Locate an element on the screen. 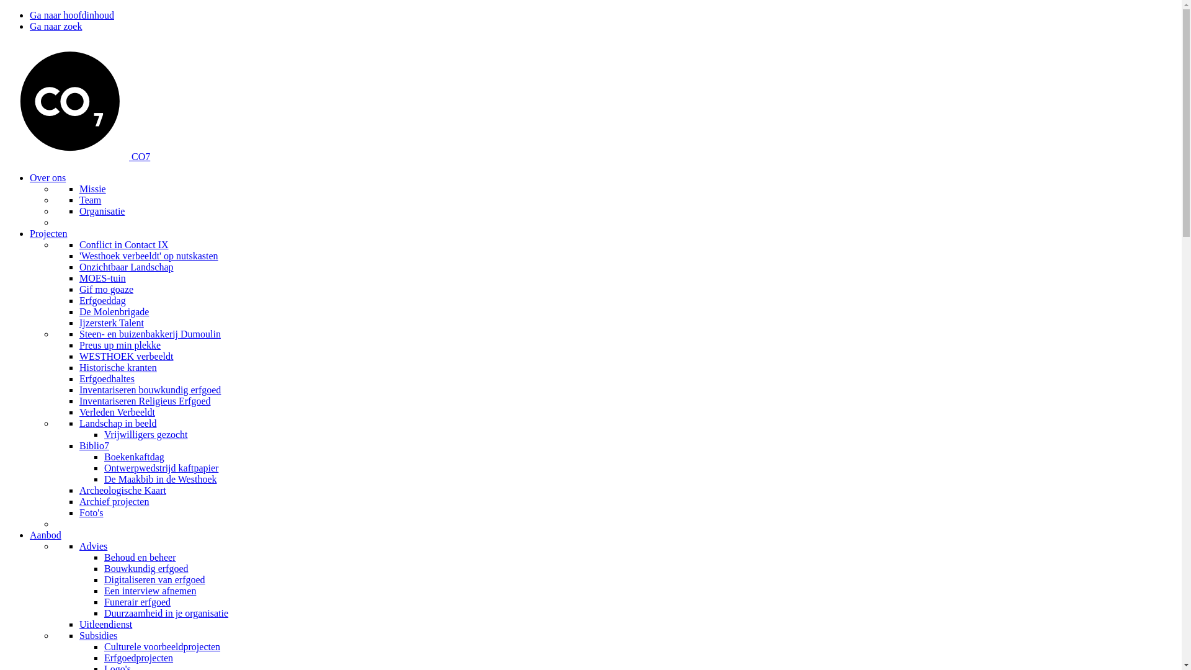 The width and height of the screenshot is (1191, 670). Onzichtbaar Landschap is located at coordinates (127, 267).